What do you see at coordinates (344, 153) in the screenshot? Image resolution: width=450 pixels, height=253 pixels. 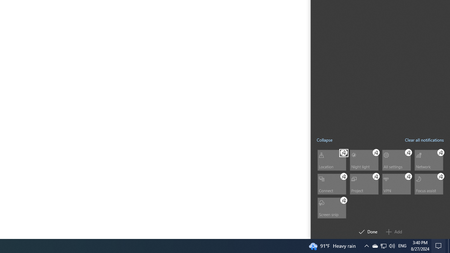 I see `Location Unpin` at bounding box center [344, 153].